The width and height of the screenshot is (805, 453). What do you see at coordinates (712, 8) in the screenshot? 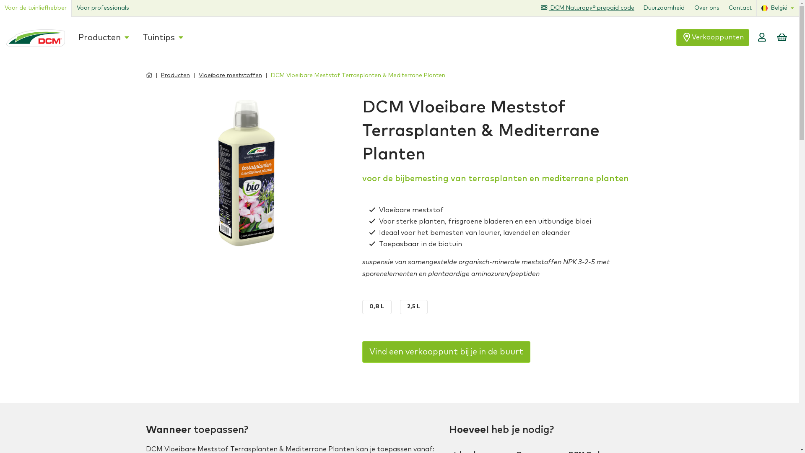
I see `Over ons` at bounding box center [712, 8].